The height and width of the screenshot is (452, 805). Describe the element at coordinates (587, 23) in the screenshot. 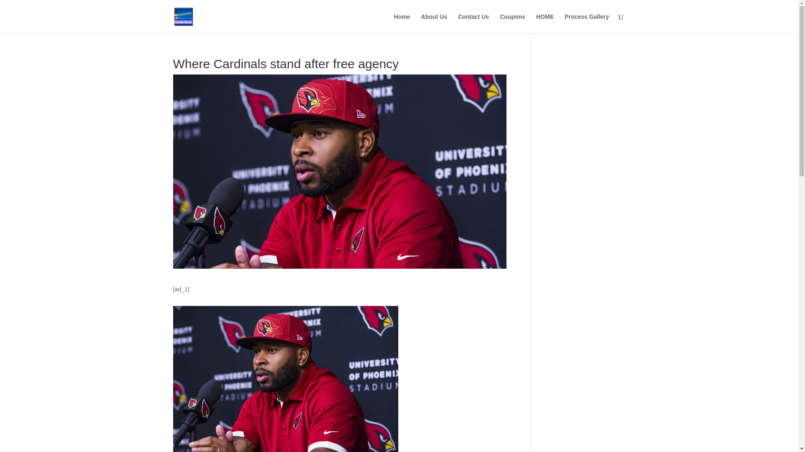

I see `Process Gallery` at that location.